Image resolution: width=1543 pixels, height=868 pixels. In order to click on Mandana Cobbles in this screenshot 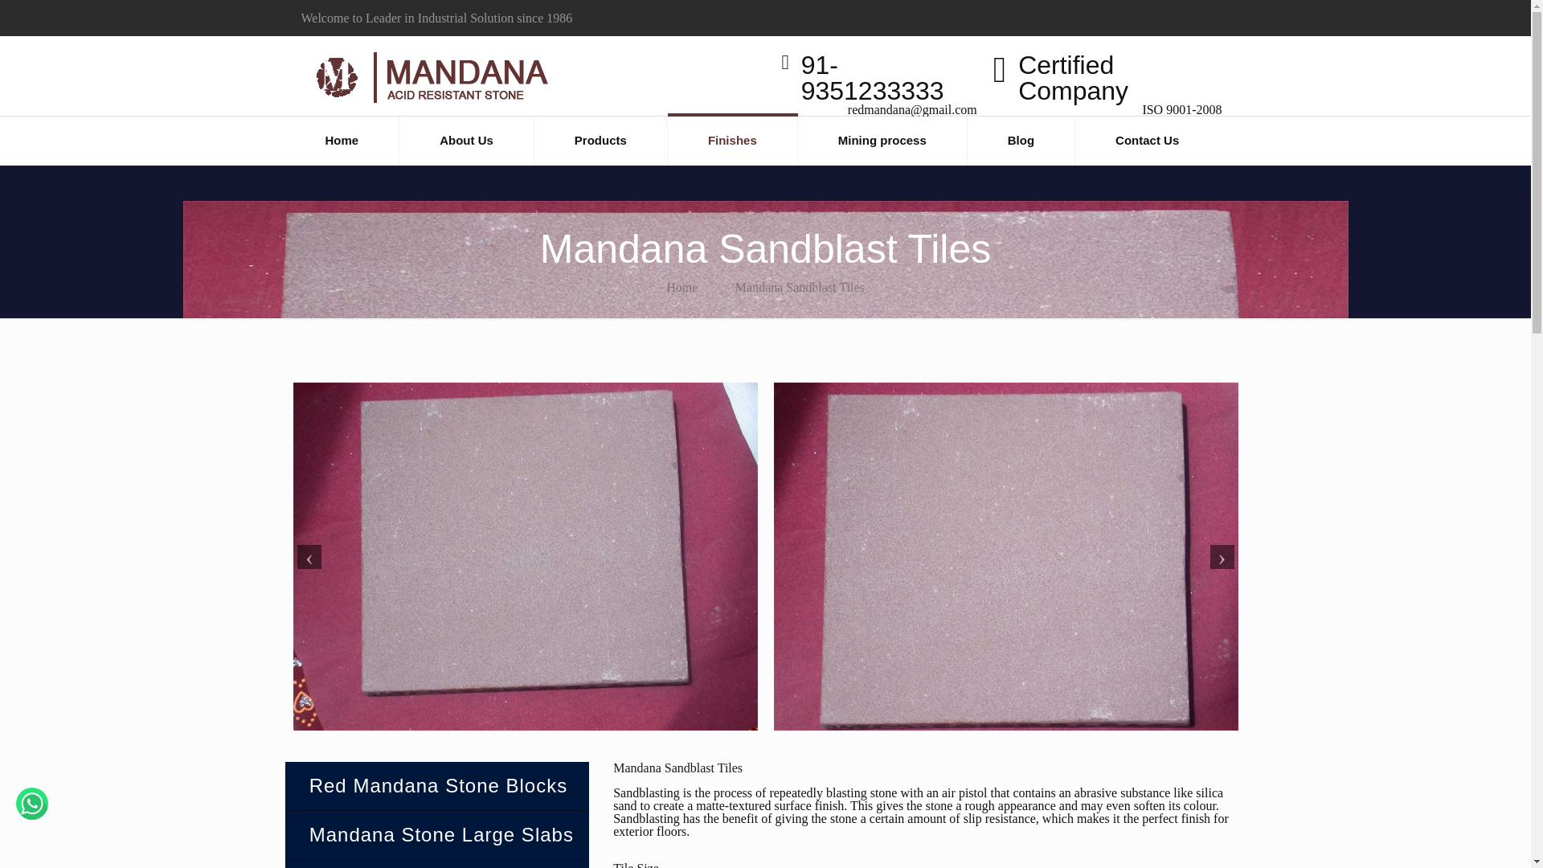, I will do `click(437, 864)`.